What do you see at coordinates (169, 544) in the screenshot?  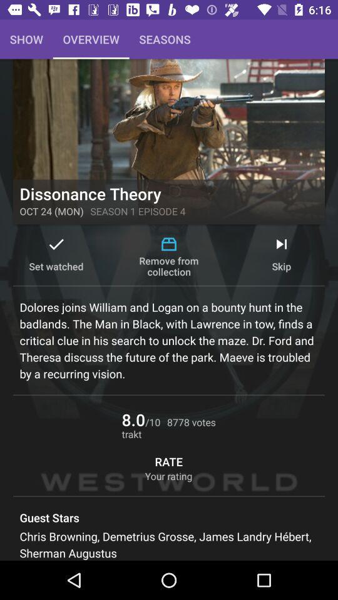 I see `tap the icon below guest stars` at bounding box center [169, 544].